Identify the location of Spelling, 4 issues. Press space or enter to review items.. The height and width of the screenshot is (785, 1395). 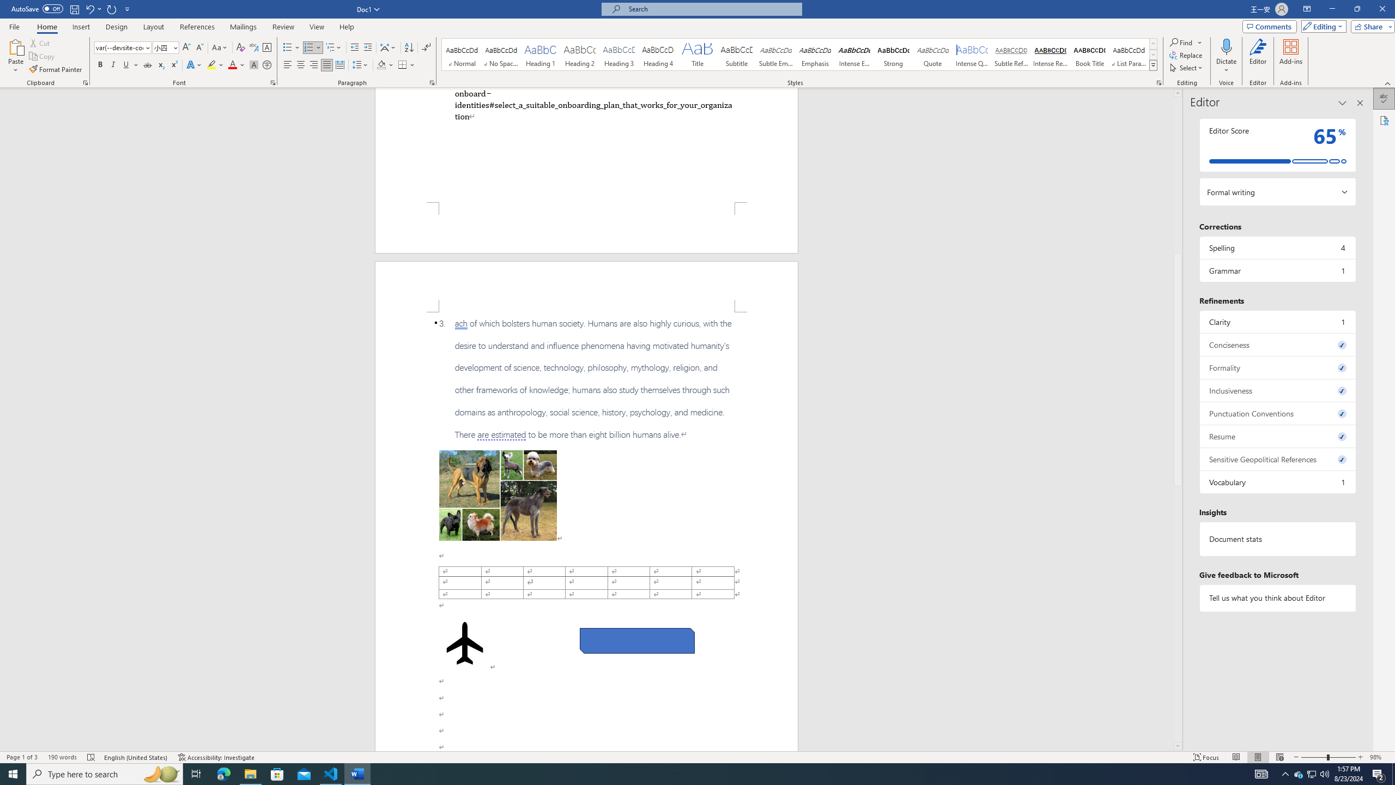
(1277, 247).